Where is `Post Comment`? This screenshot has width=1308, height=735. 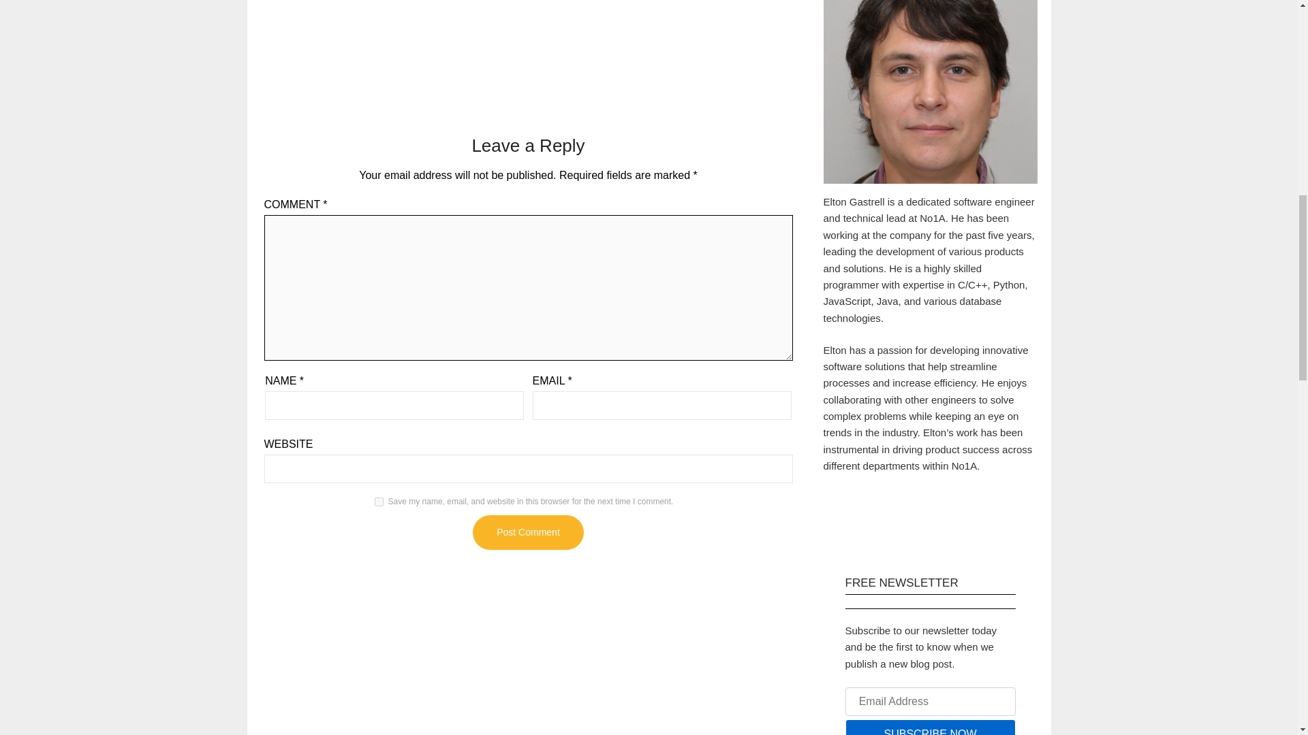 Post Comment is located at coordinates (527, 532).